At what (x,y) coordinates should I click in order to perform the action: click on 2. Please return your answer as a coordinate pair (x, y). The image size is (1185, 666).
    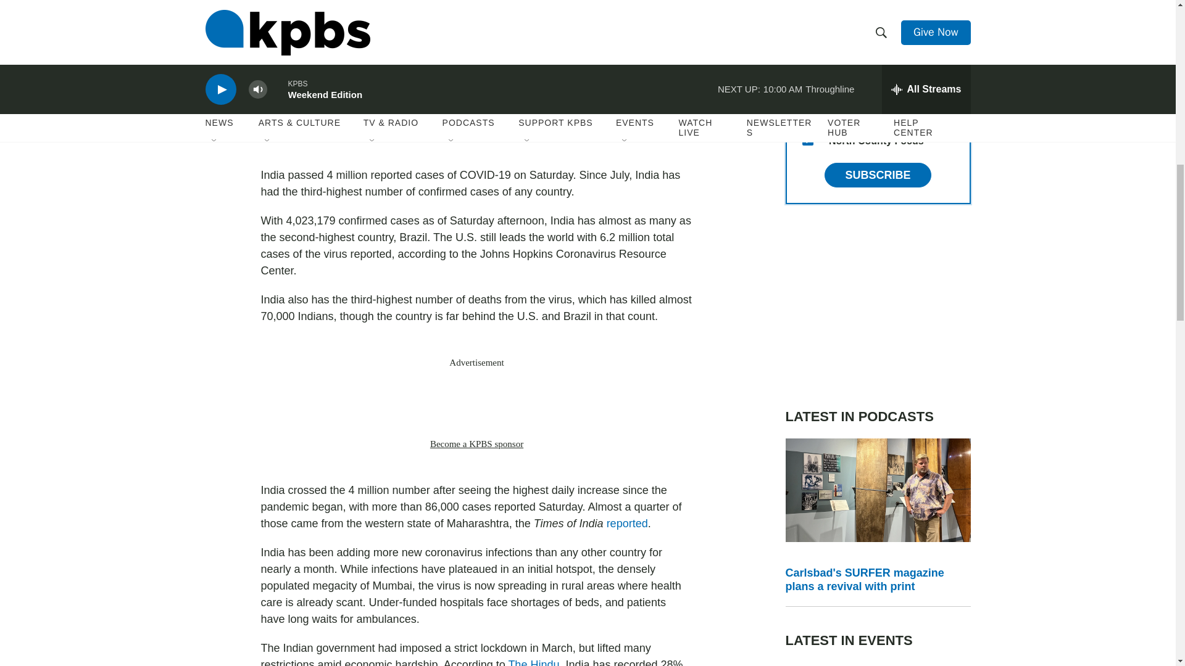
    Looking at the image, I should click on (807, 51).